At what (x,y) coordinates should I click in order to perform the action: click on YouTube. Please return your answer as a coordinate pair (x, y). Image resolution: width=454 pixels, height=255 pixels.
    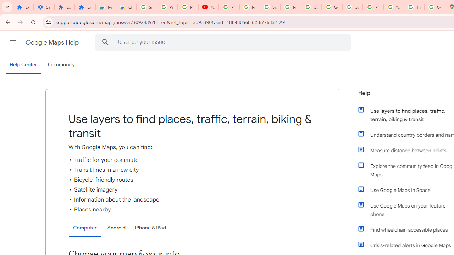
    Looking at the image, I should click on (394, 7).